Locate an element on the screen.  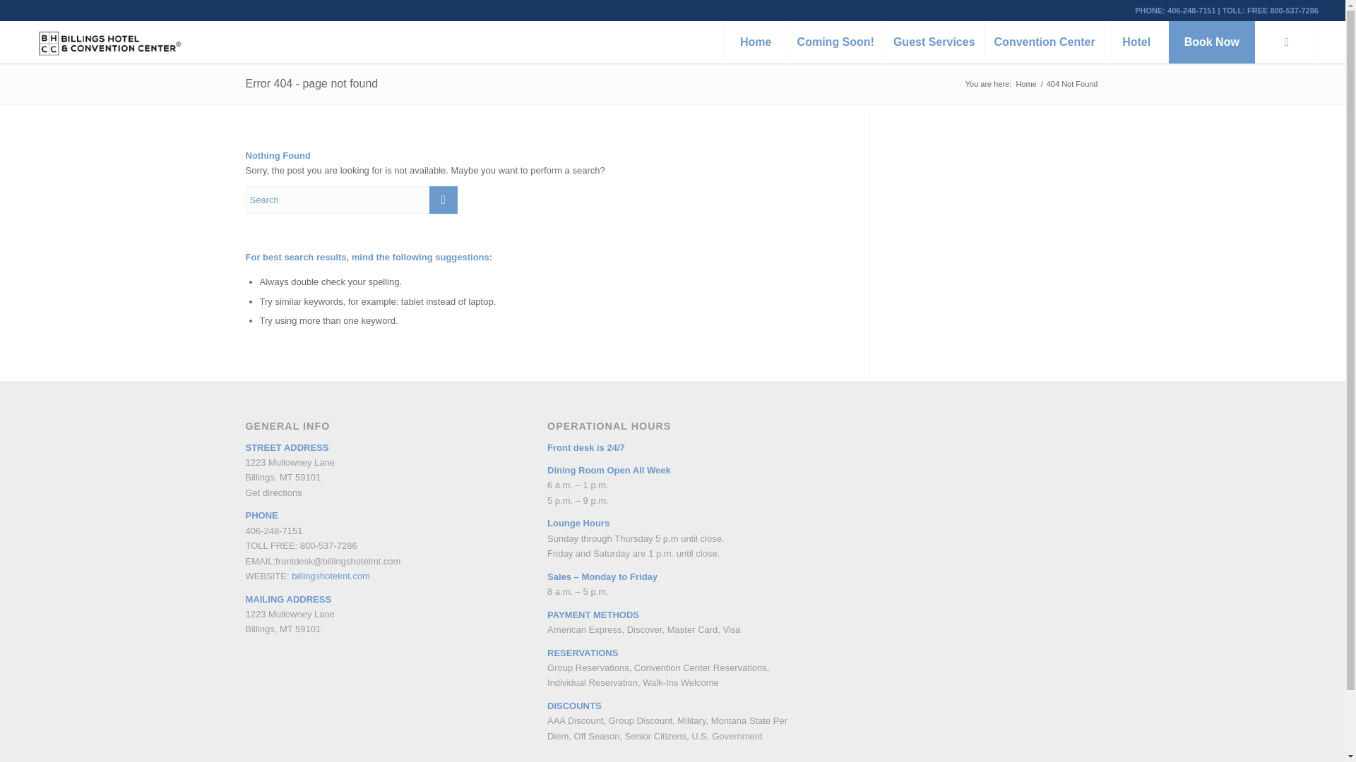
billingshotelmt.com is located at coordinates (331, 576).